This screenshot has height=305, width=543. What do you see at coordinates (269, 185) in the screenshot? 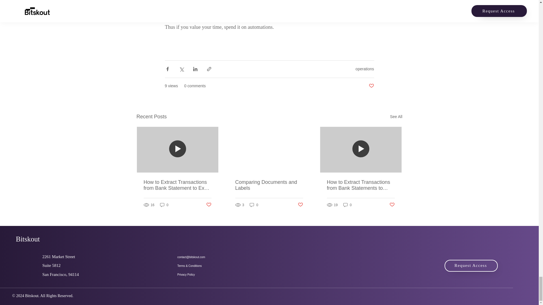
I see `Comparing Documents and Labels` at bounding box center [269, 185].